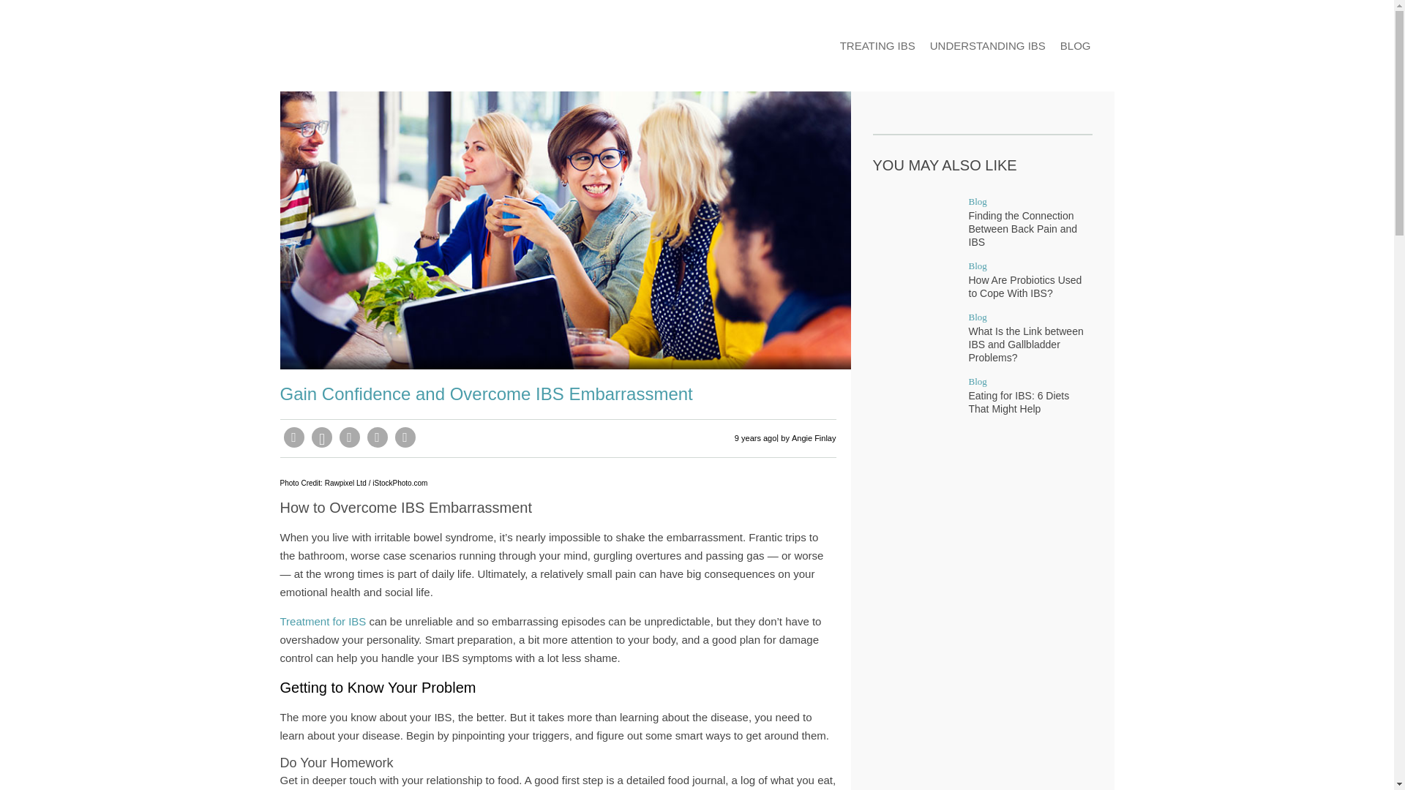  What do you see at coordinates (322, 621) in the screenshot?
I see `Treatment for IBS` at bounding box center [322, 621].